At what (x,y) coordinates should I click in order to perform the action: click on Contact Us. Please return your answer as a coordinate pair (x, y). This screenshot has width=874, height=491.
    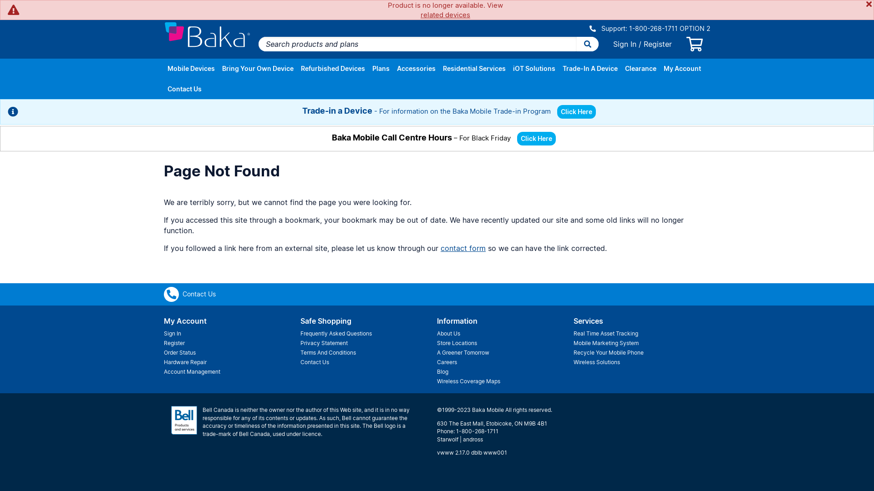
    Looking at the image, I should click on (185, 89).